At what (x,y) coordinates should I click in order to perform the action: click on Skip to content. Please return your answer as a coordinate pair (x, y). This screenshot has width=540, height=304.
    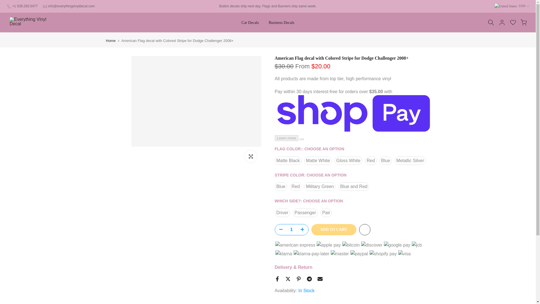
    Looking at the image, I should click on (4, 3).